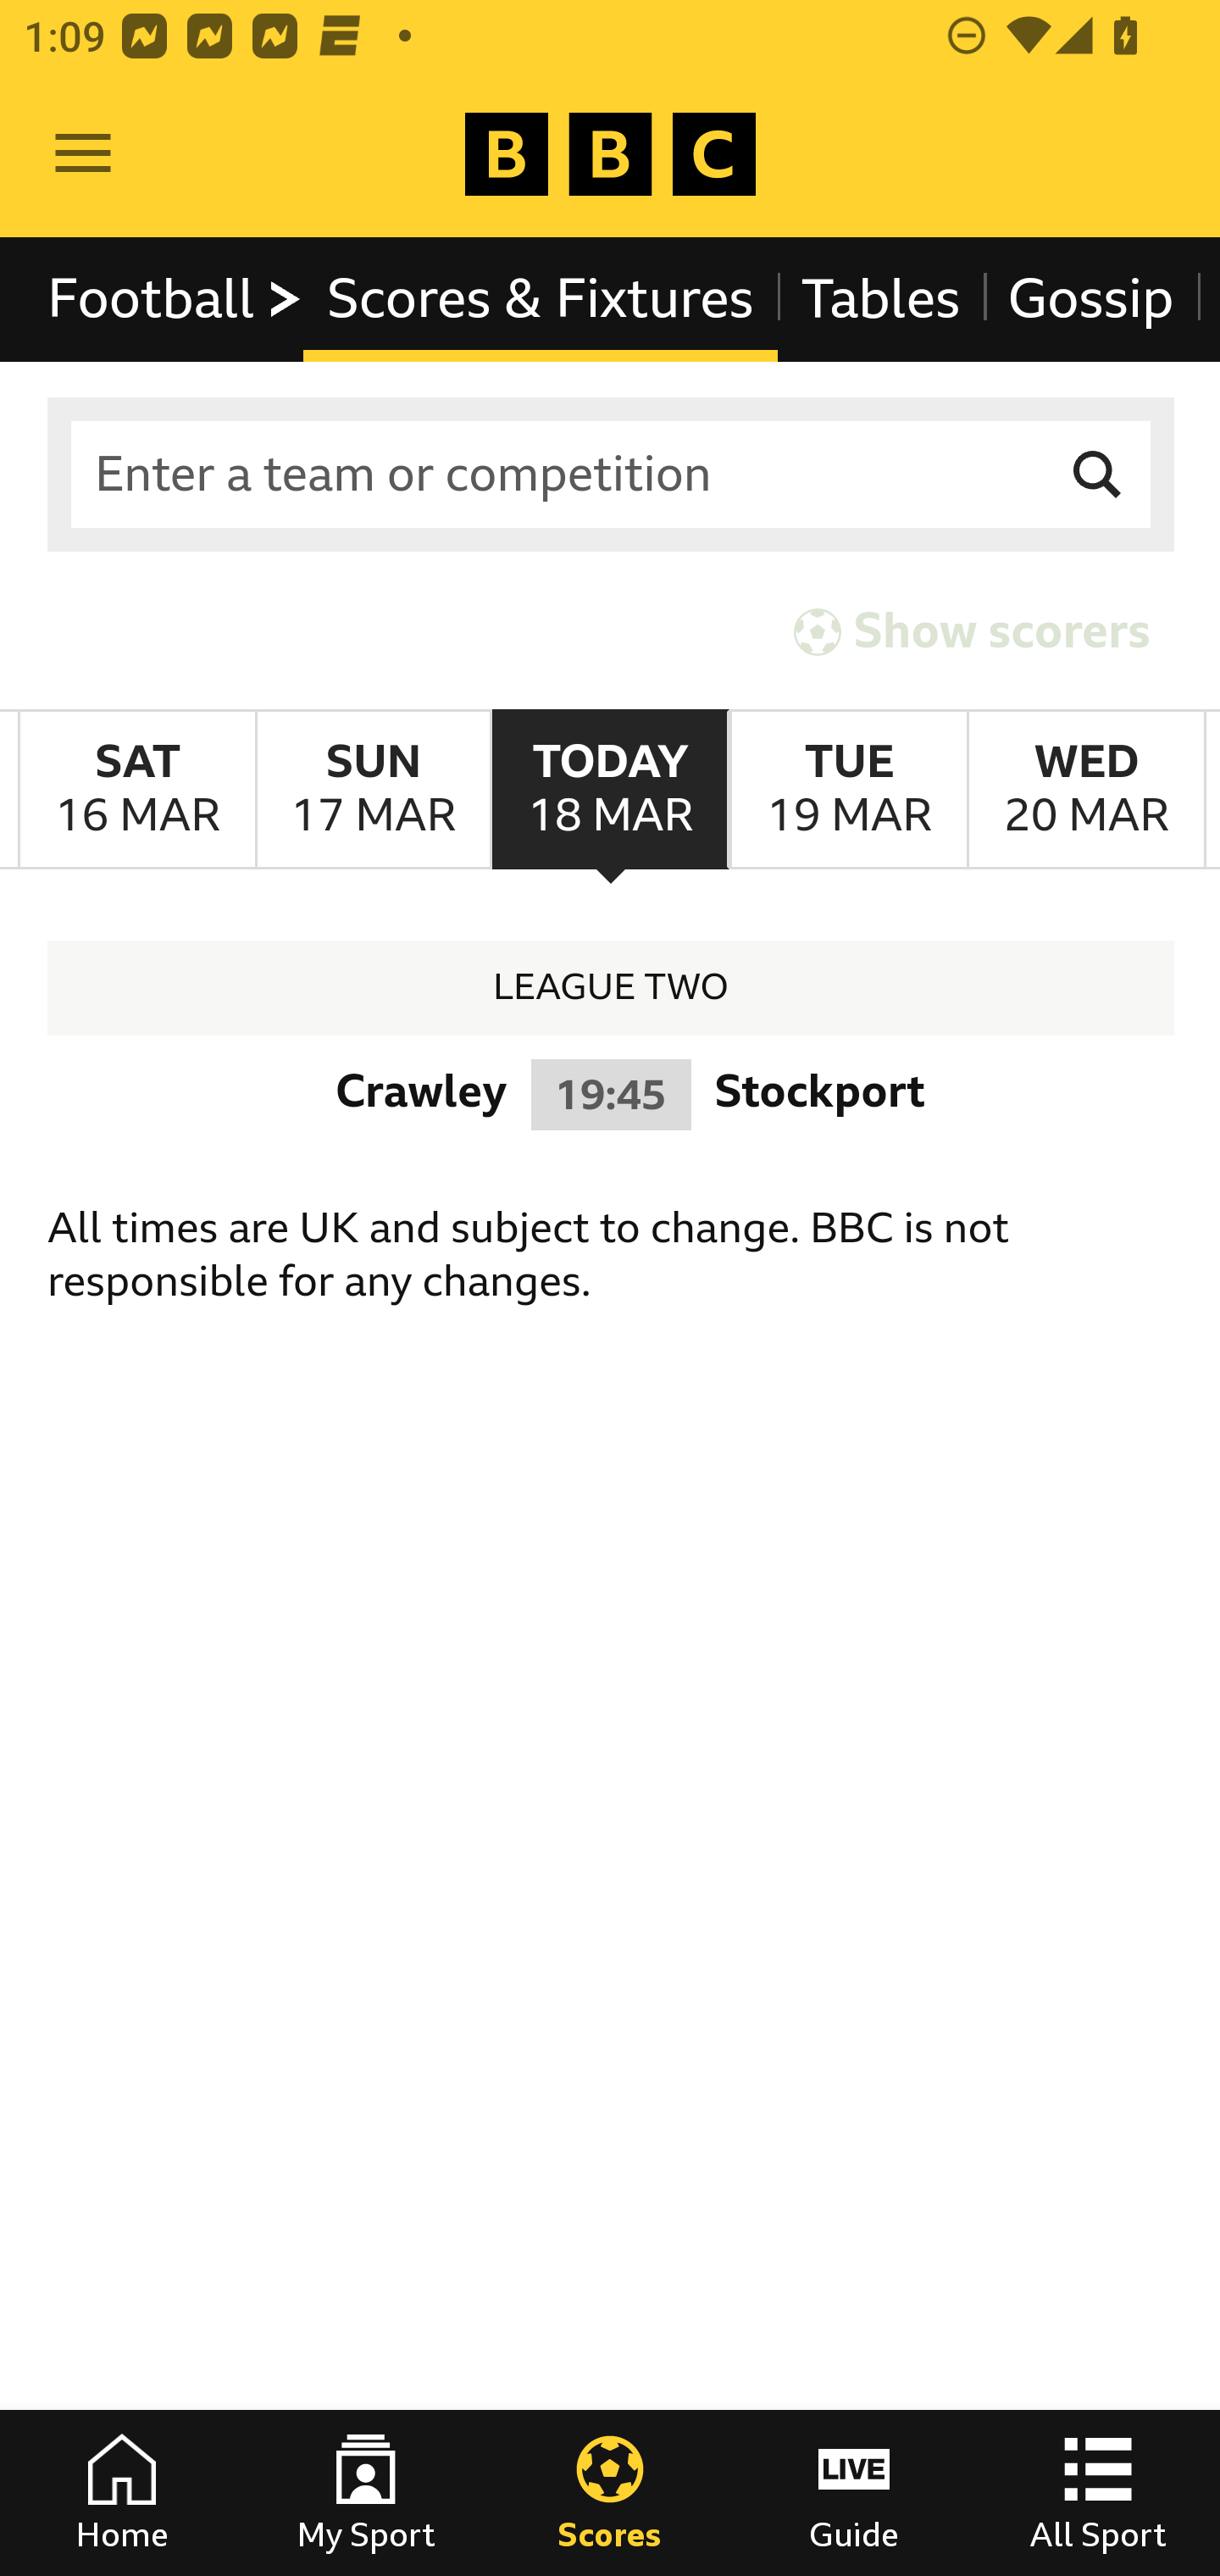 The height and width of the screenshot is (2576, 1220). I want to click on Show scorers, so click(972, 630).